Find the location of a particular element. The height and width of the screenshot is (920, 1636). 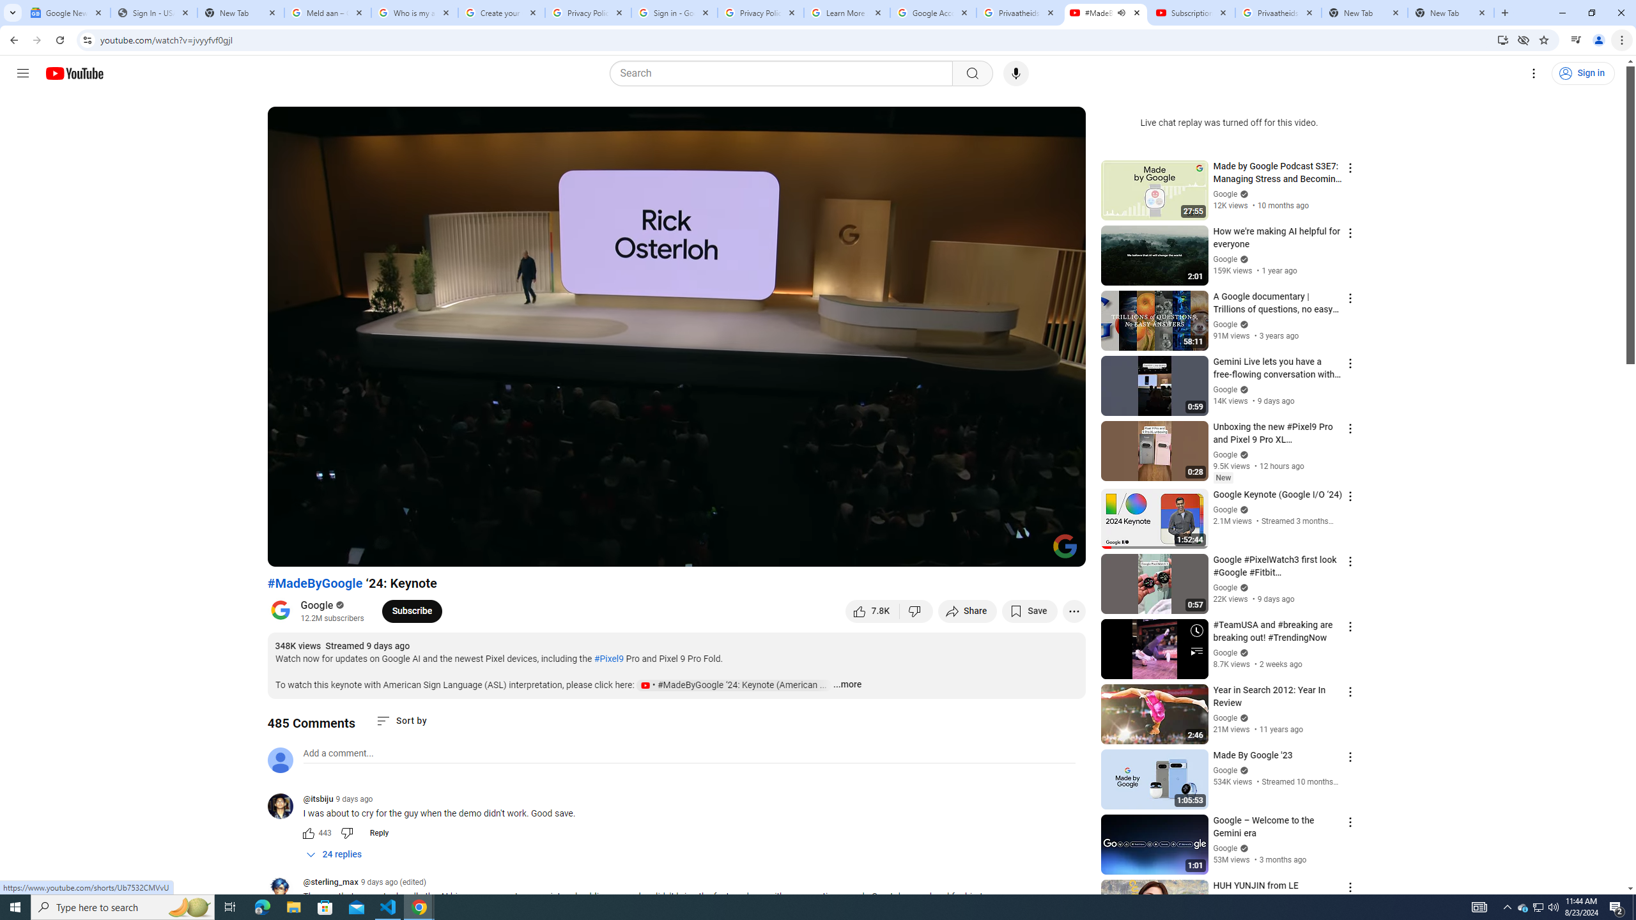

Who is my administrator? - Google Account Help is located at coordinates (414, 13).